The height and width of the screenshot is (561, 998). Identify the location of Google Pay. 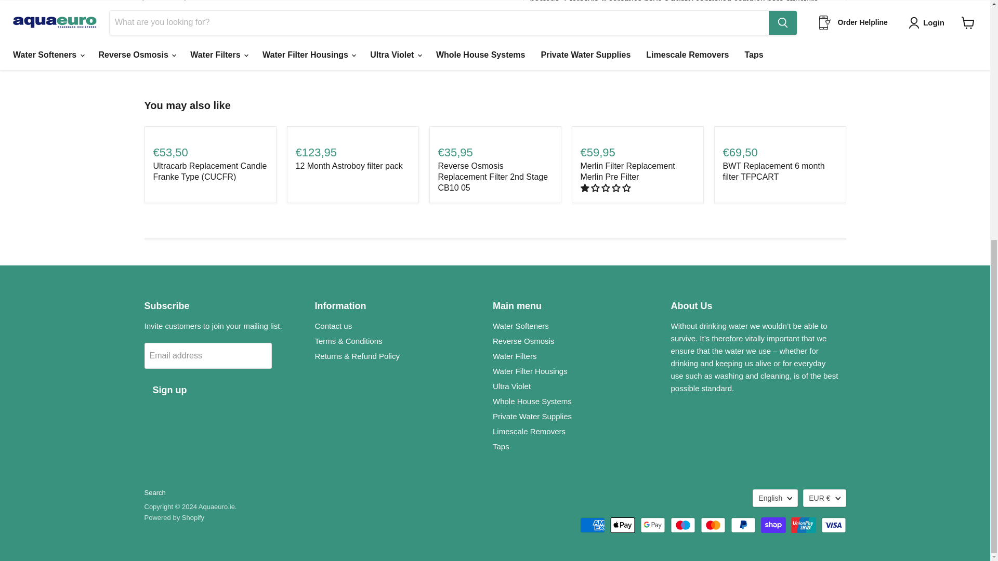
(653, 525).